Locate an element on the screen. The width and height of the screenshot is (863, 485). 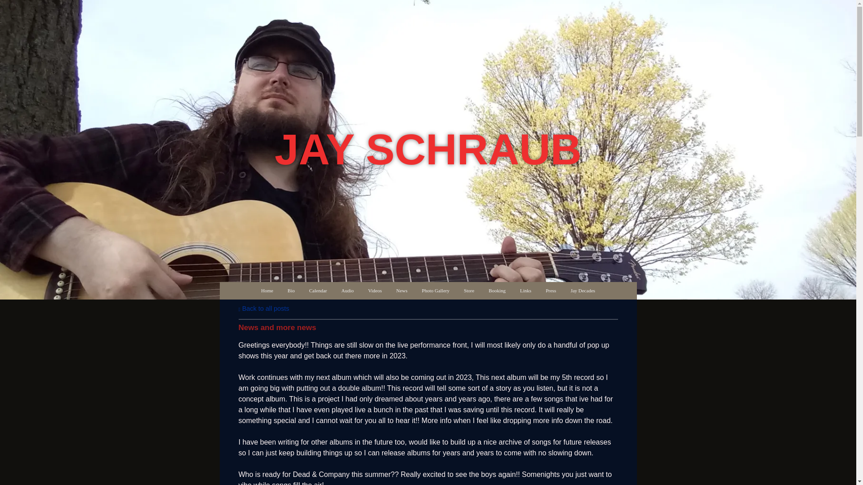
News is located at coordinates (401, 291).